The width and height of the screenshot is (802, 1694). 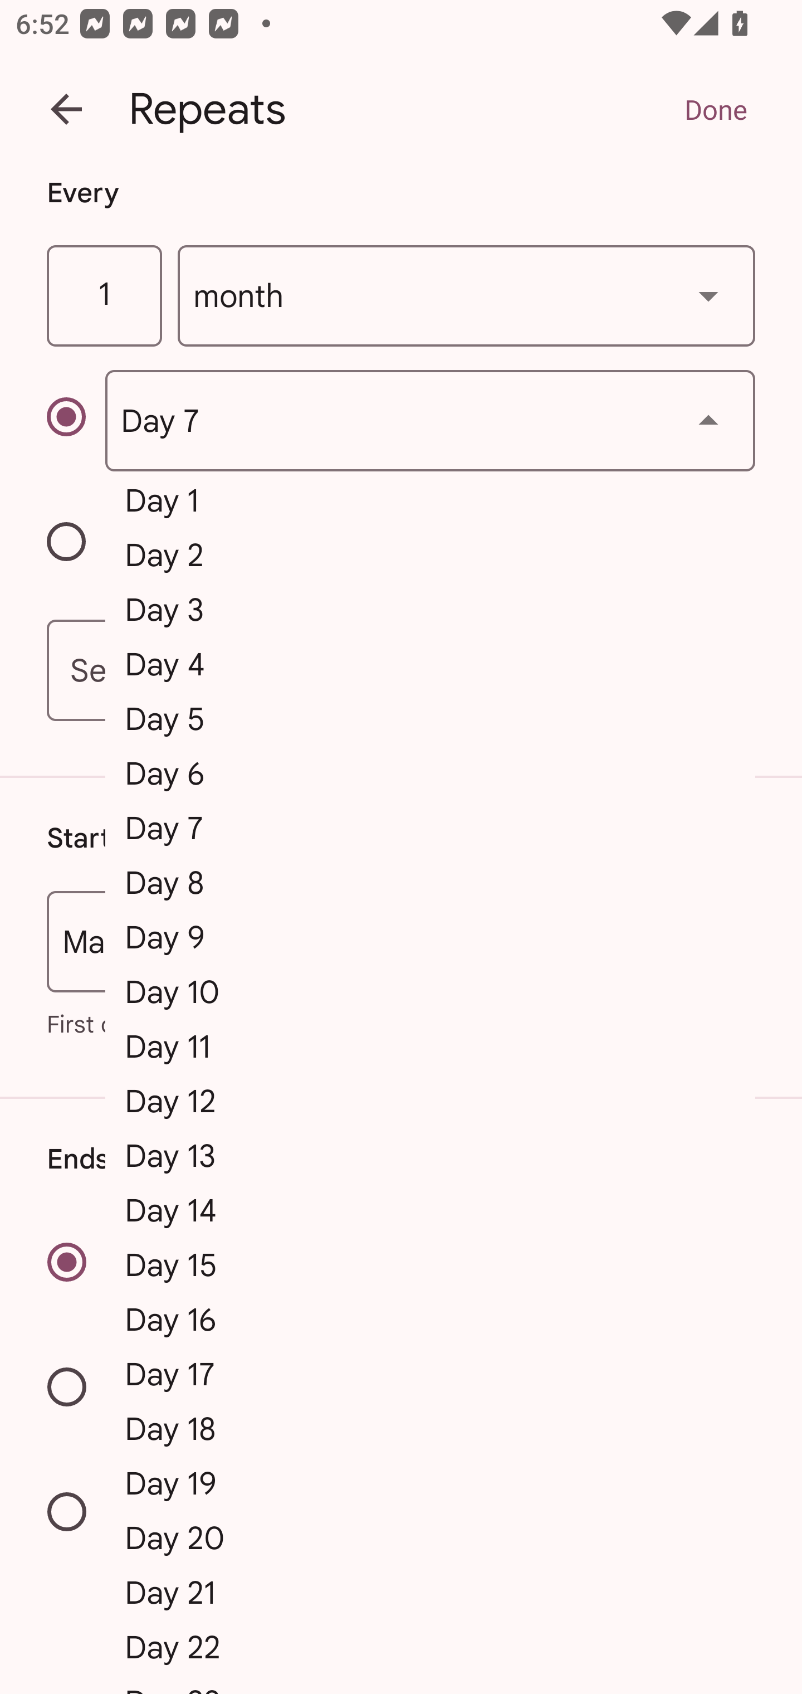 What do you see at coordinates (715, 109) in the screenshot?
I see `Done` at bounding box center [715, 109].